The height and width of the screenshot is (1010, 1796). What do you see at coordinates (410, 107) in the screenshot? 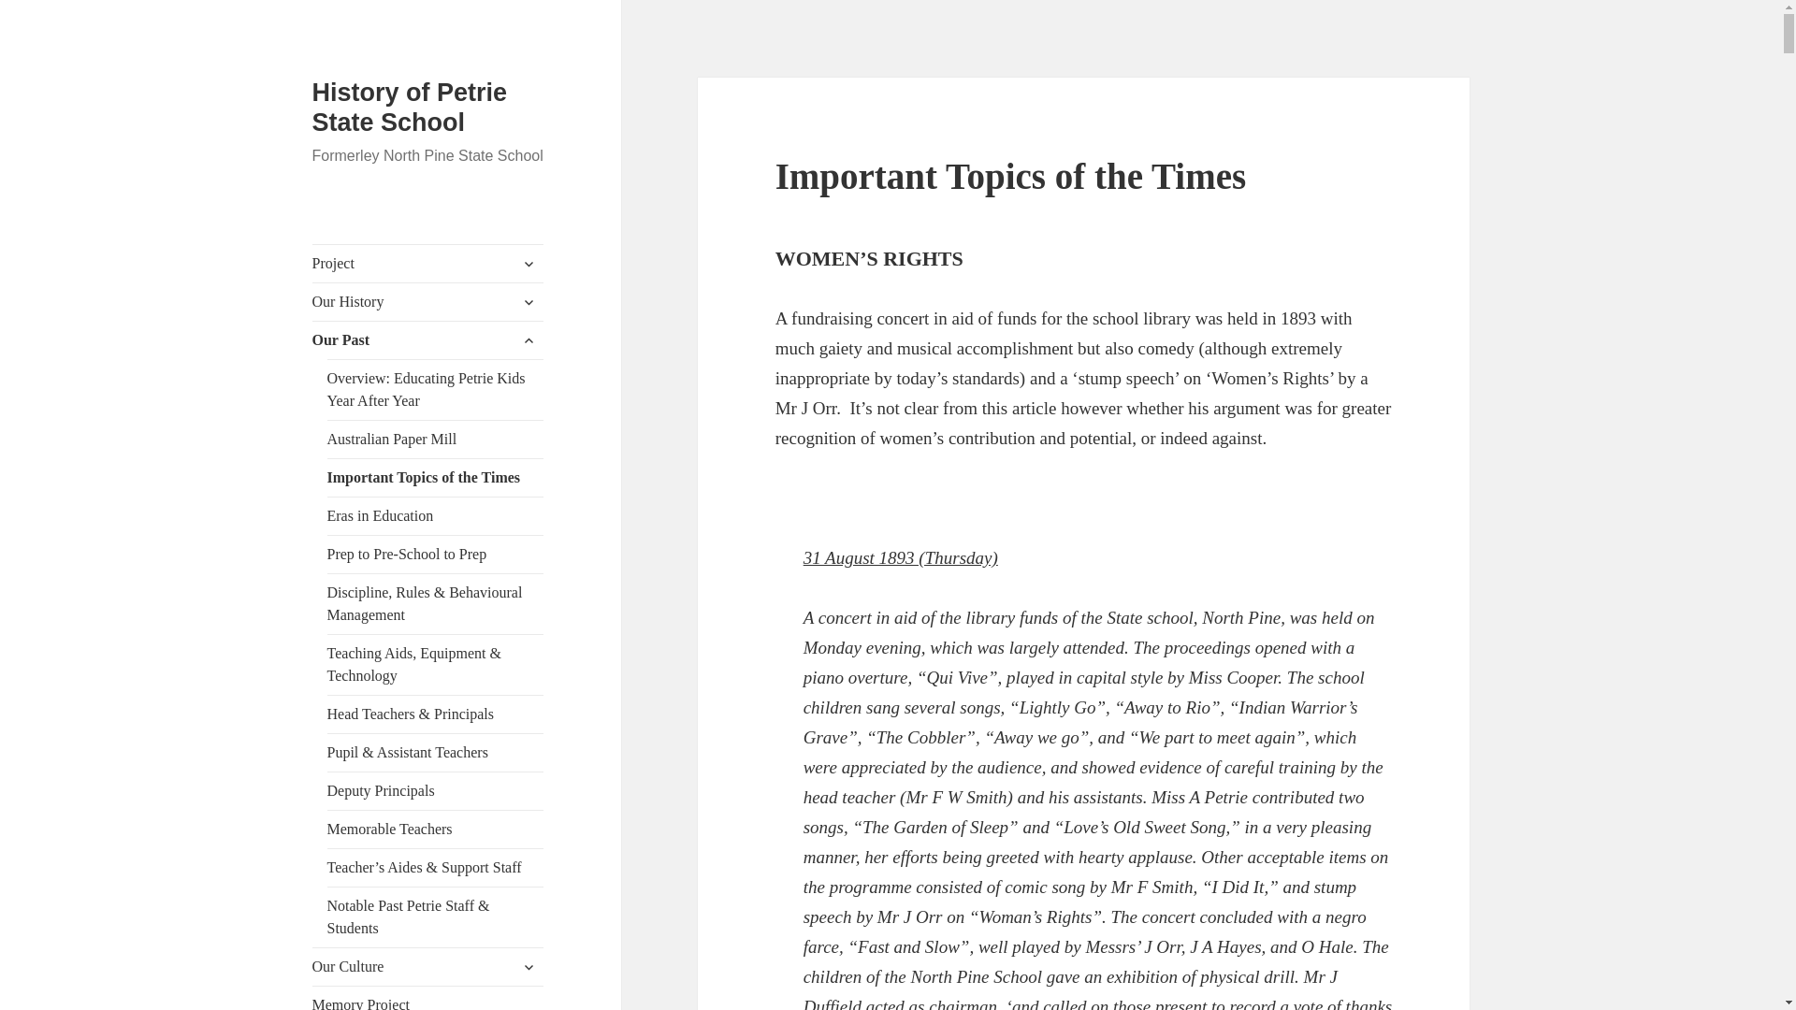
I see `History of Petrie State School` at bounding box center [410, 107].